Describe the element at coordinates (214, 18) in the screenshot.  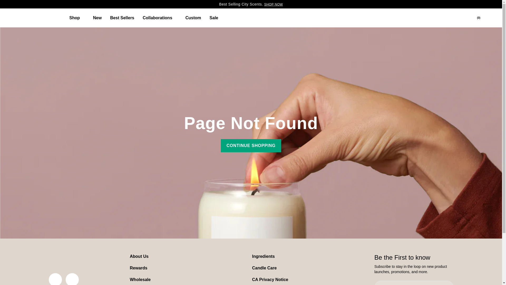
I see `Sale` at that location.